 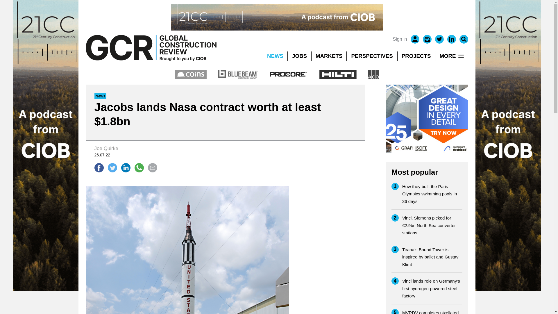 I want to click on JOBS, so click(x=299, y=56).